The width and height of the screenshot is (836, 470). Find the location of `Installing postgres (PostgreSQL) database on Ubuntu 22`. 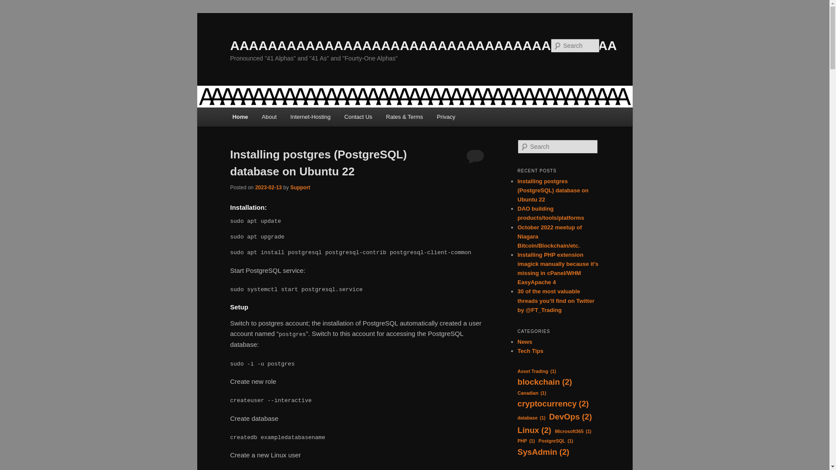

Installing postgres (PostgreSQL) database on Ubuntu 22 is located at coordinates (553, 191).